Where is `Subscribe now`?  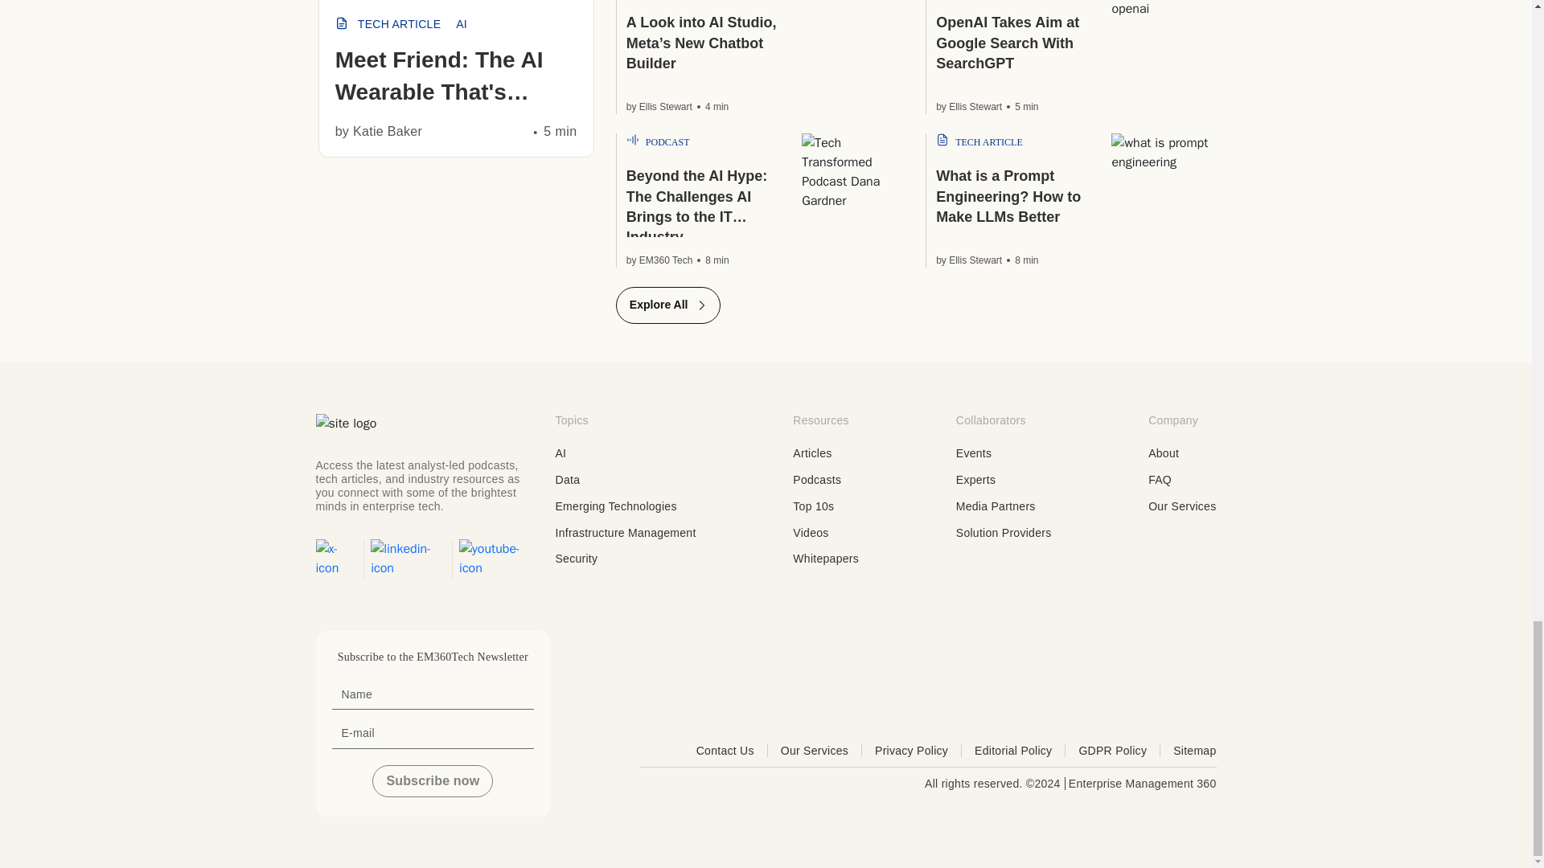 Subscribe now is located at coordinates (432, 781).